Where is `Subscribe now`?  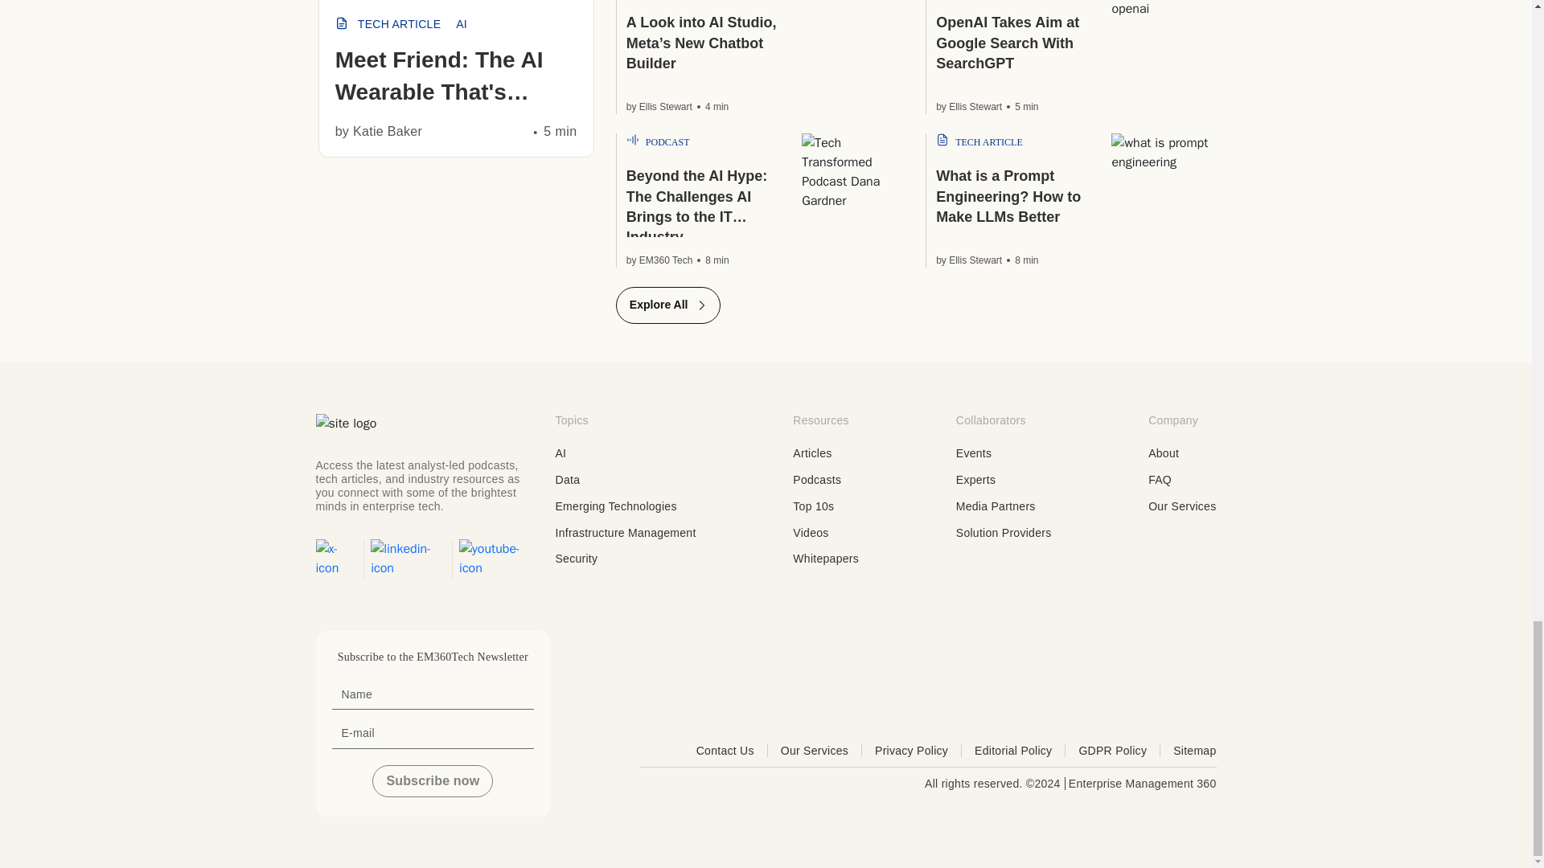 Subscribe now is located at coordinates (432, 781).